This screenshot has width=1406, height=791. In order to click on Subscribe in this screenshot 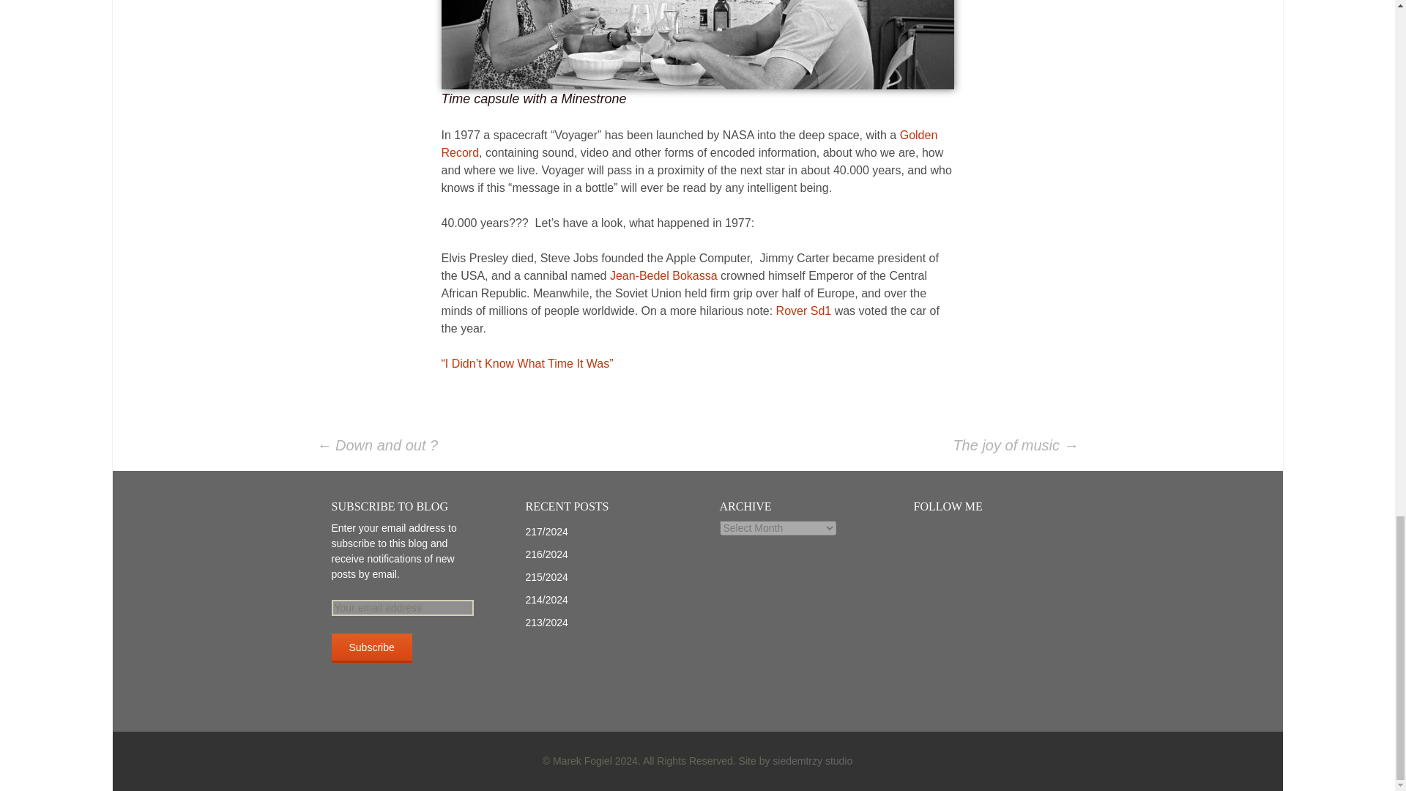, I will do `click(371, 648)`.